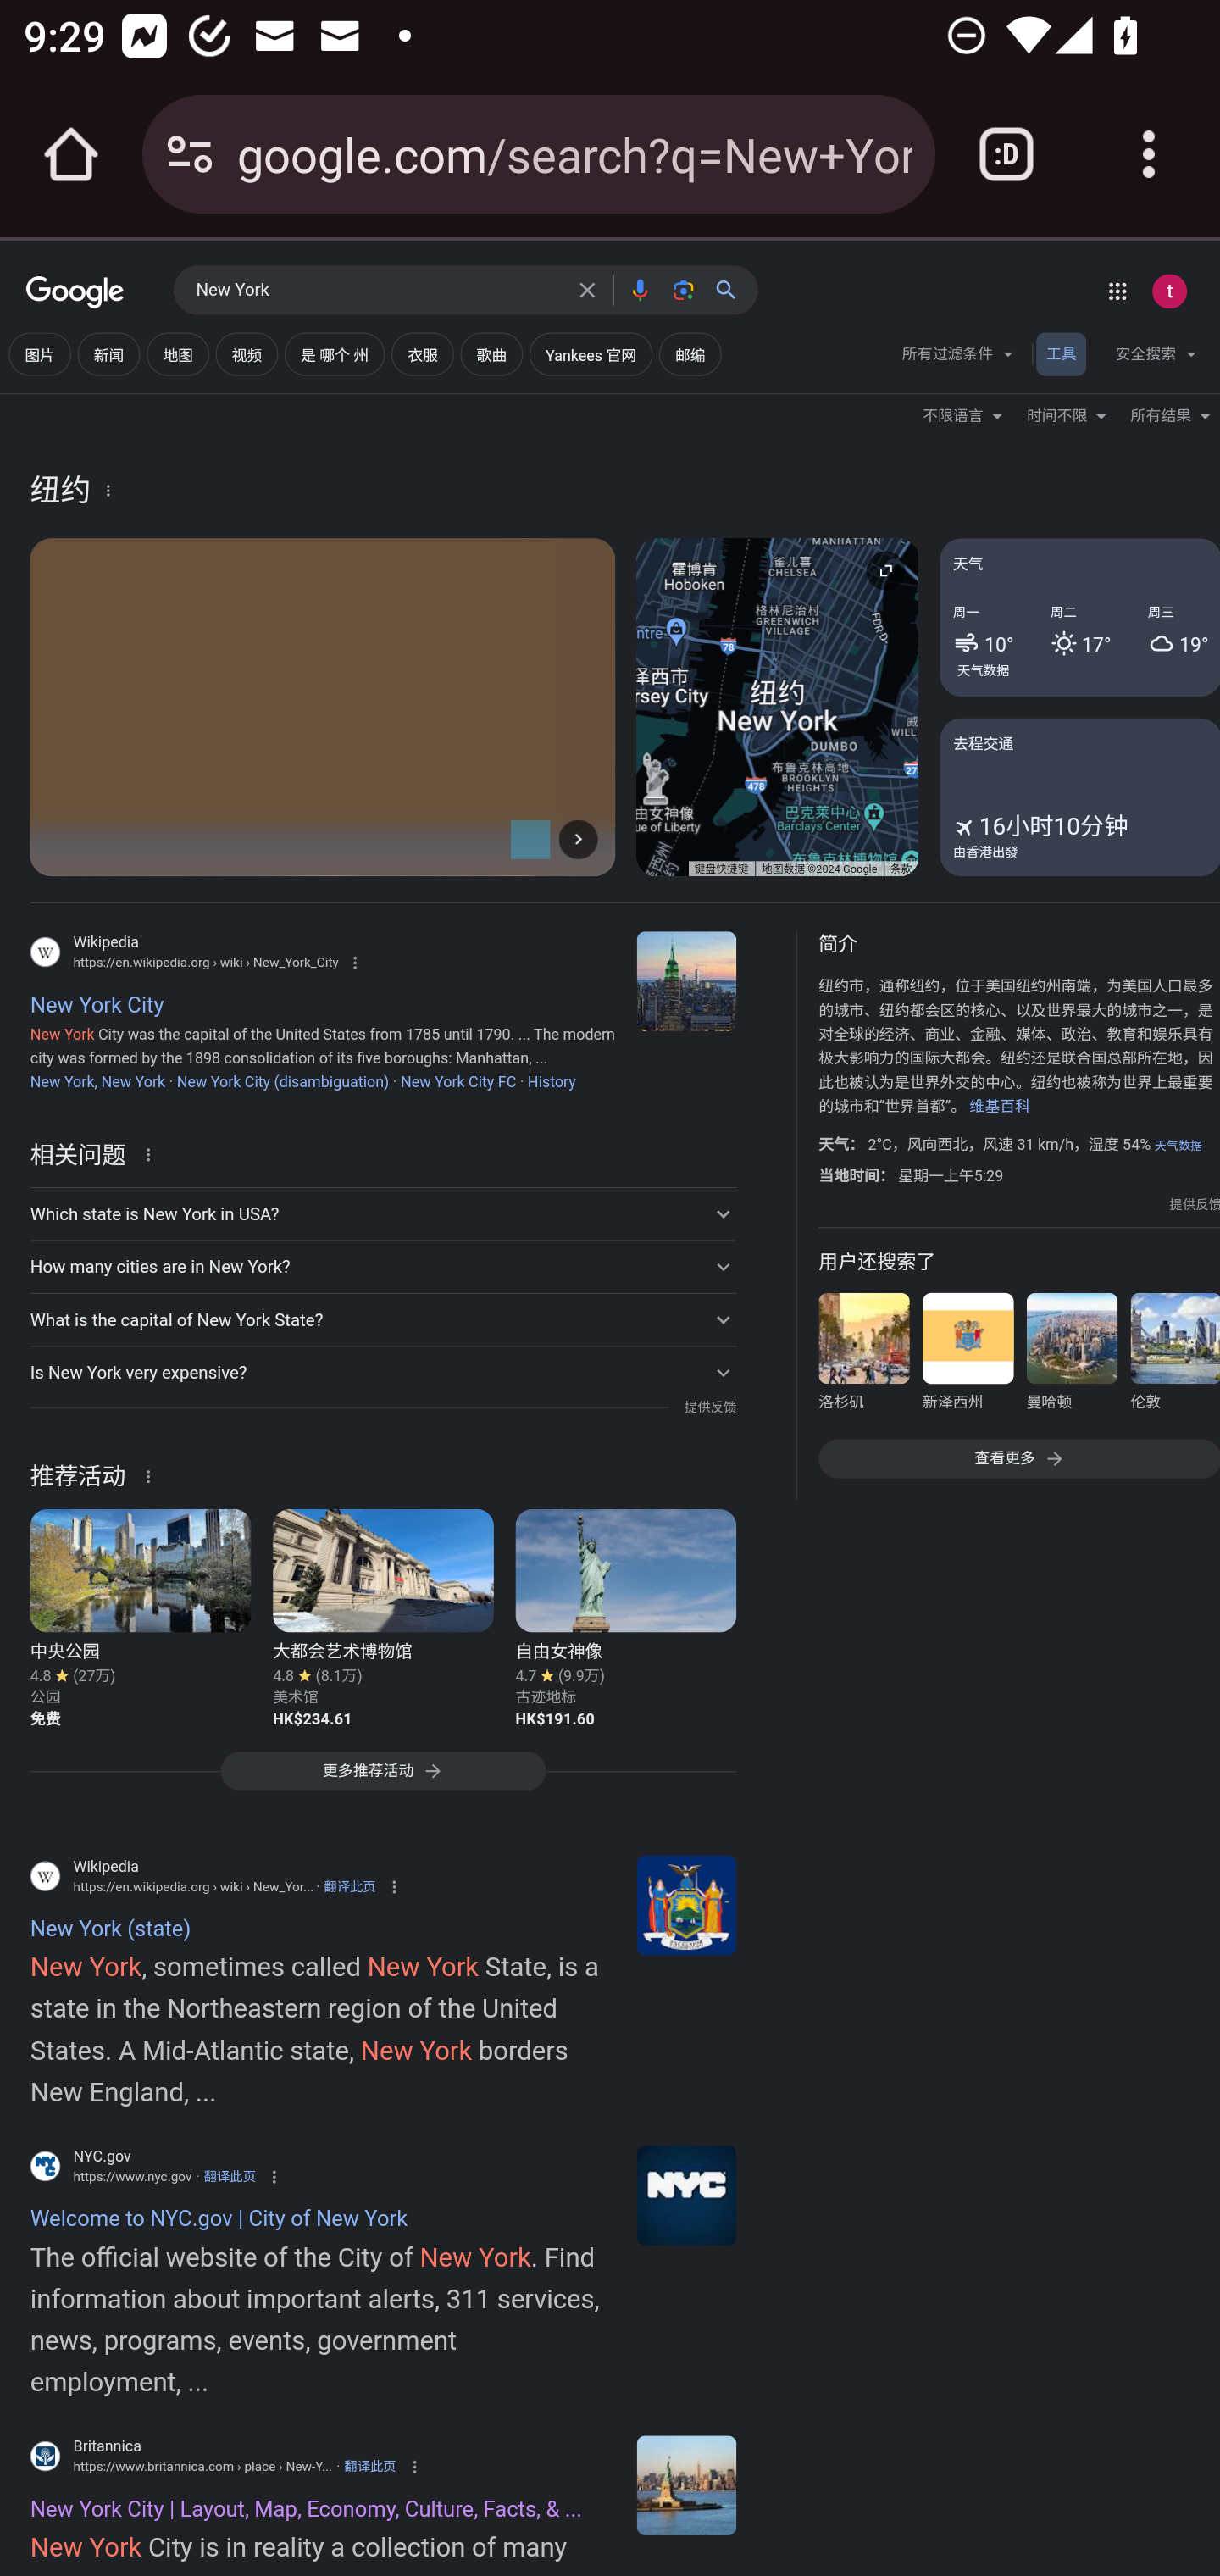  What do you see at coordinates (382, 1320) in the screenshot?
I see `What is the capital of New York State?` at bounding box center [382, 1320].